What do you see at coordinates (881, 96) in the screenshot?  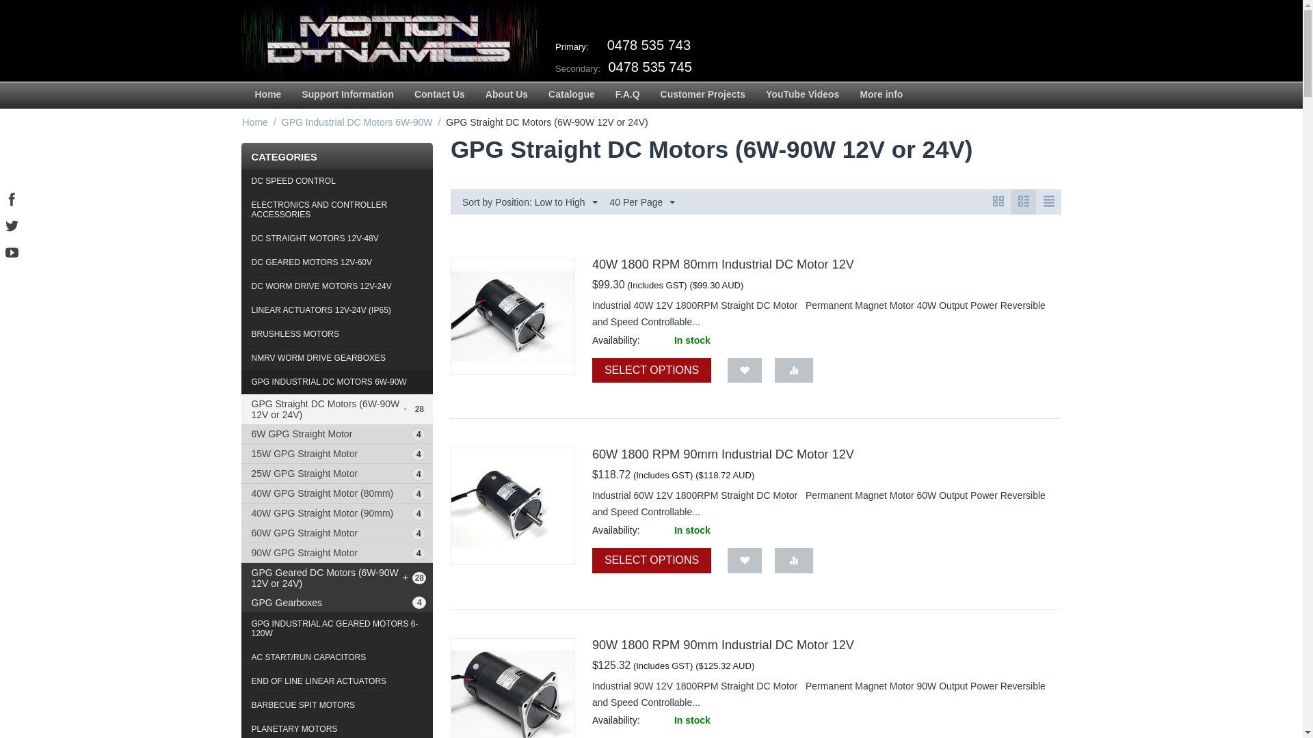 I see `More info` at bounding box center [881, 96].